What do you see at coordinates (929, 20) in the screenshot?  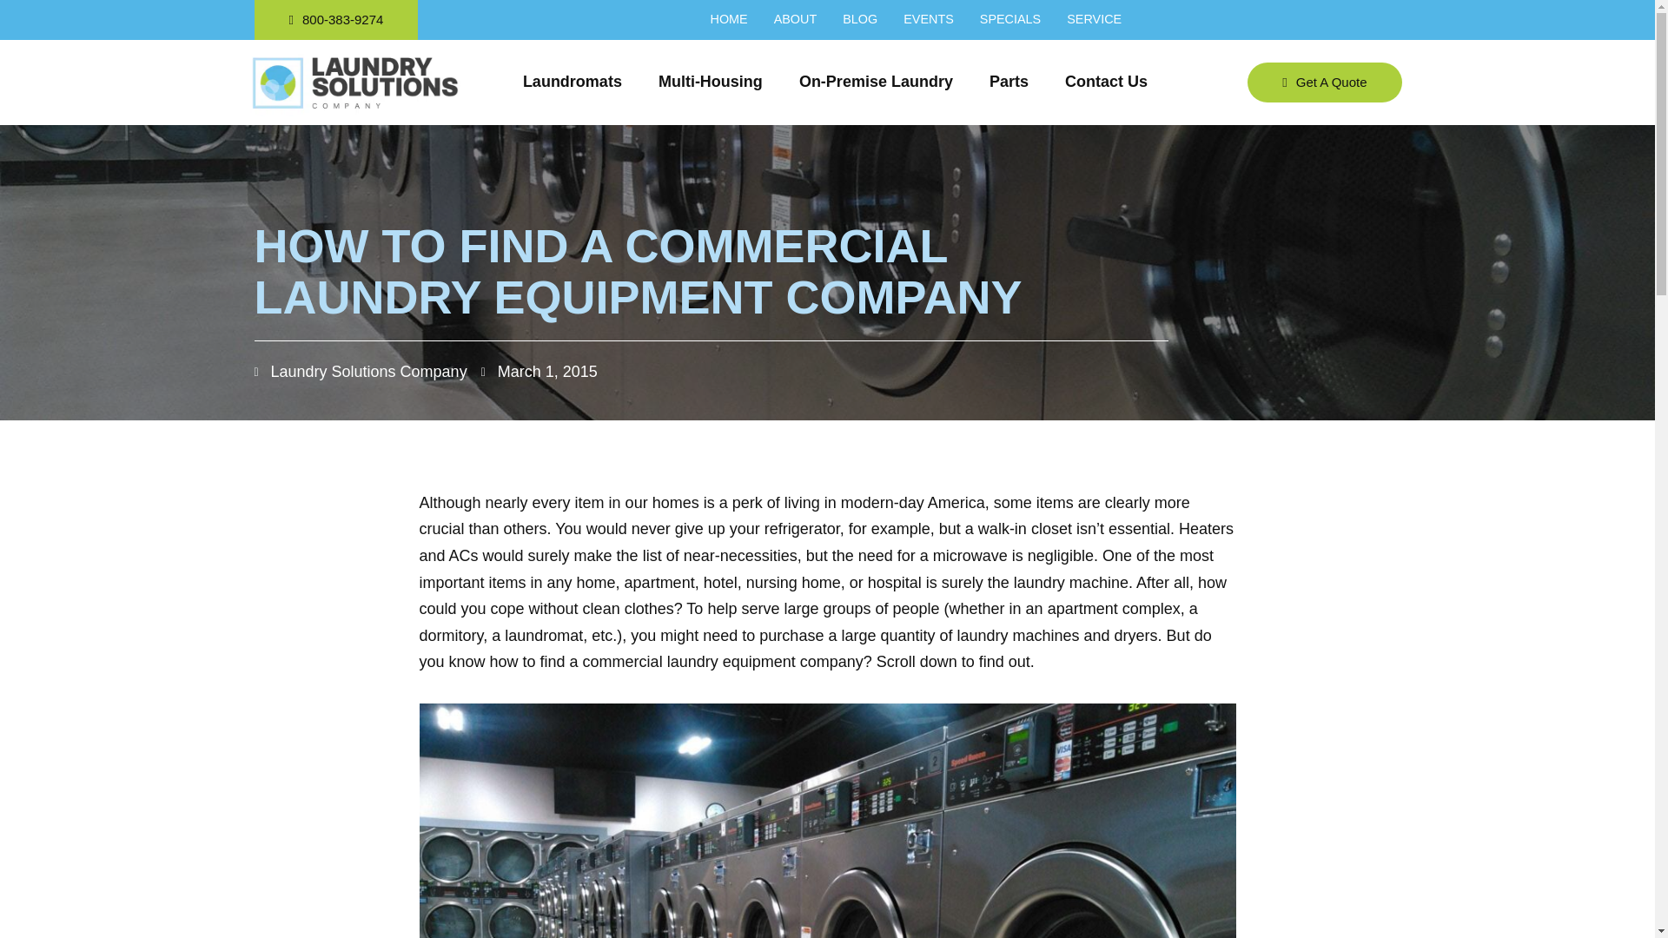 I see `EVENTS` at bounding box center [929, 20].